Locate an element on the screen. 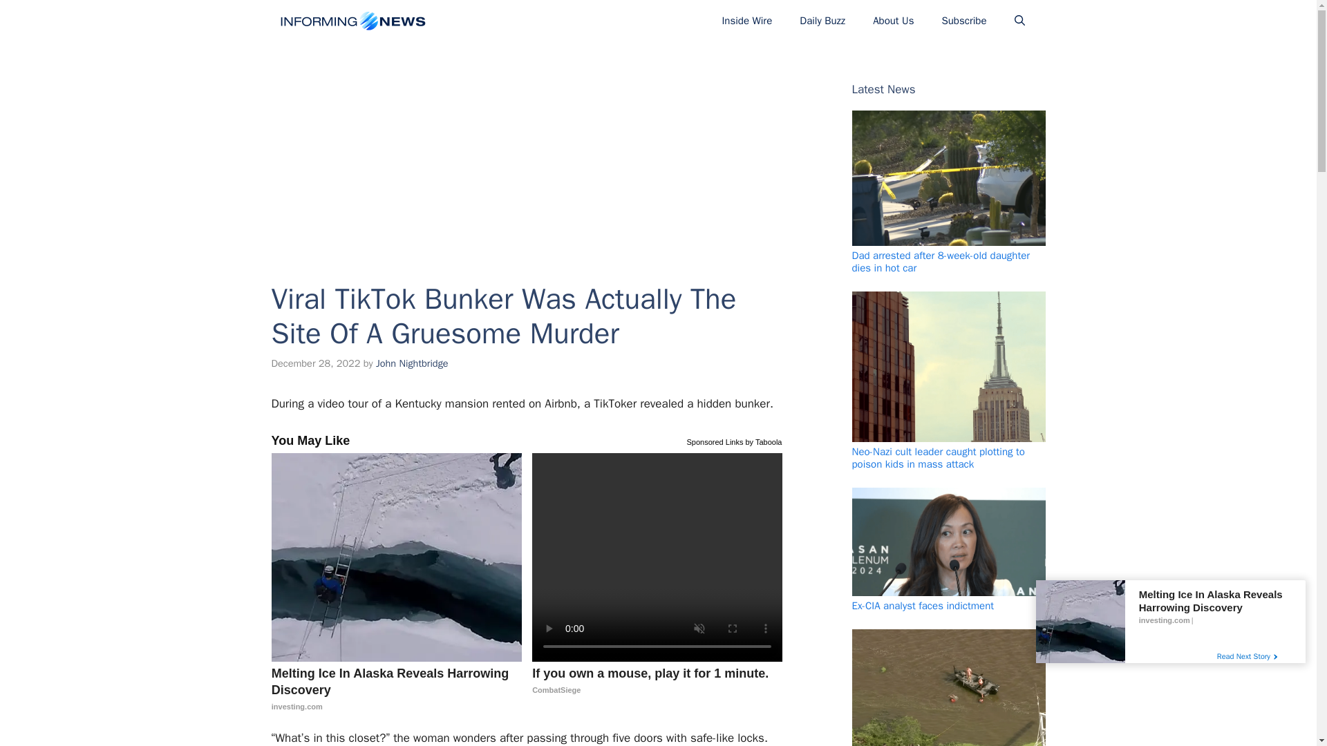  Informing News is located at coordinates (657, 681).